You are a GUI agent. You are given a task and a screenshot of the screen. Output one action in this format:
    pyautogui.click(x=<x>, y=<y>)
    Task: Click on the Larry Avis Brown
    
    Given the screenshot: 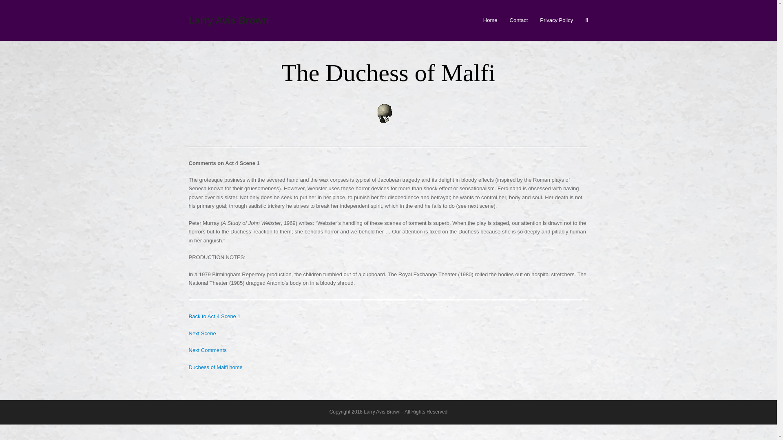 What is the action you would take?
    pyautogui.click(x=228, y=20)
    